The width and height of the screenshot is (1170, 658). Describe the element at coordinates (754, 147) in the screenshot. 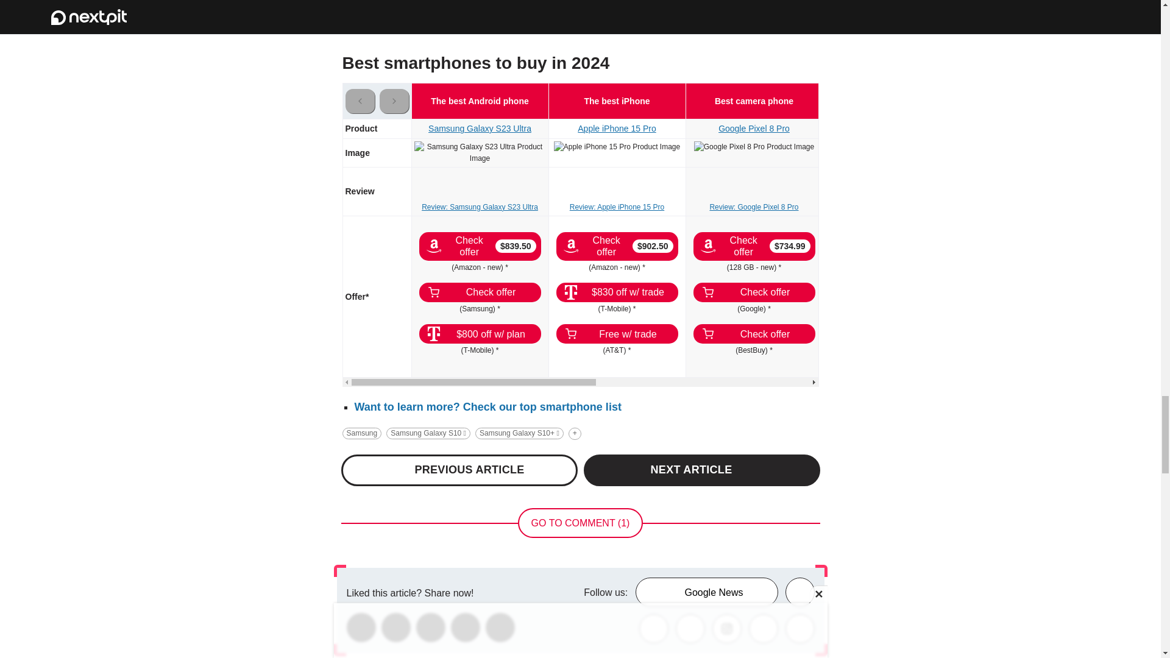

I see `Google Pixel 8 Pro Product Image` at that location.